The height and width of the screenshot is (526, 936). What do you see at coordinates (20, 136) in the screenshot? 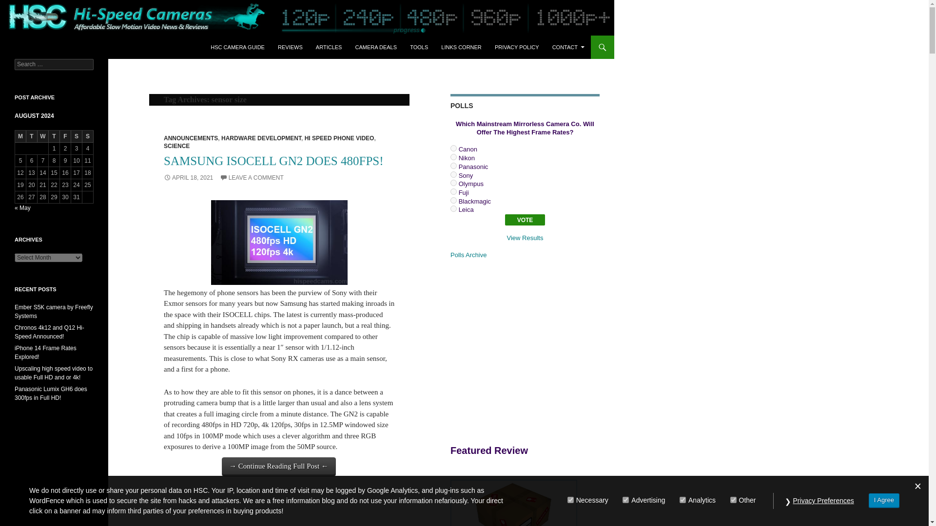
I see `Monday` at bounding box center [20, 136].